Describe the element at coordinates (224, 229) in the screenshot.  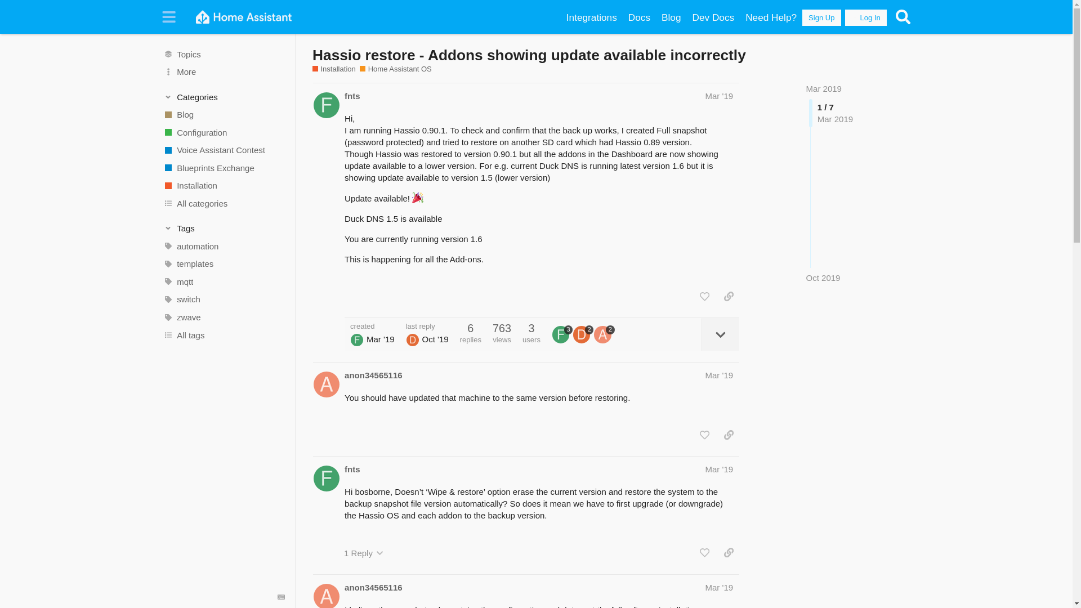
I see `Toggle section` at that location.